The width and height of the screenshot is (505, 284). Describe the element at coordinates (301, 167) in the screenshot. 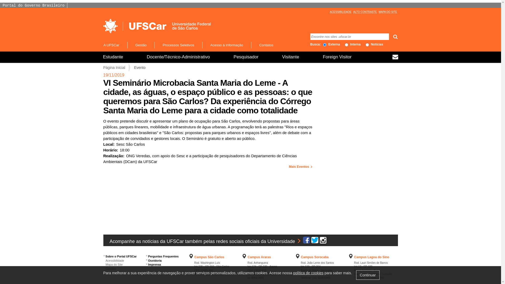

I see `Mais Eventos` at that location.